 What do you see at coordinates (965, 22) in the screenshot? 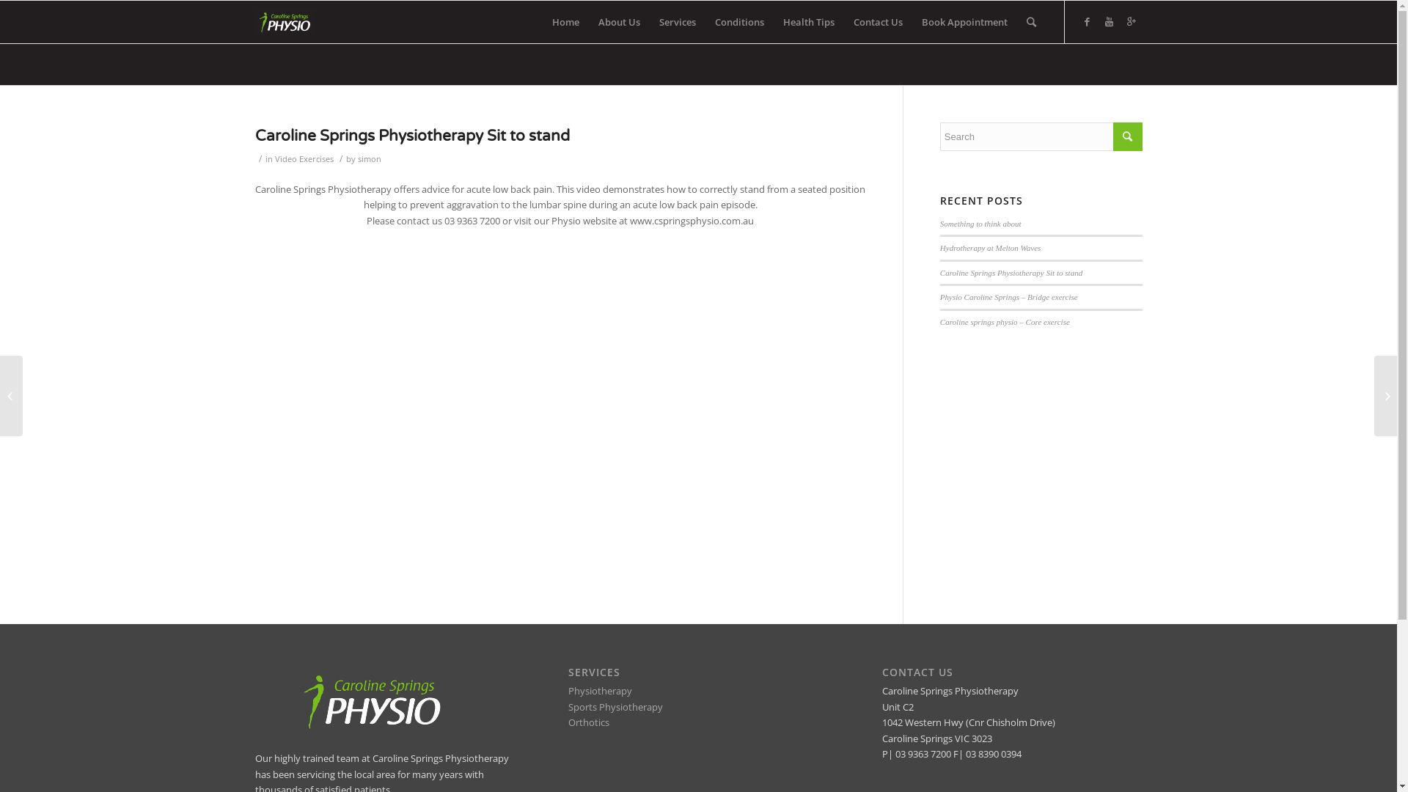
I see `Book Appointment` at bounding box center [965, 22].